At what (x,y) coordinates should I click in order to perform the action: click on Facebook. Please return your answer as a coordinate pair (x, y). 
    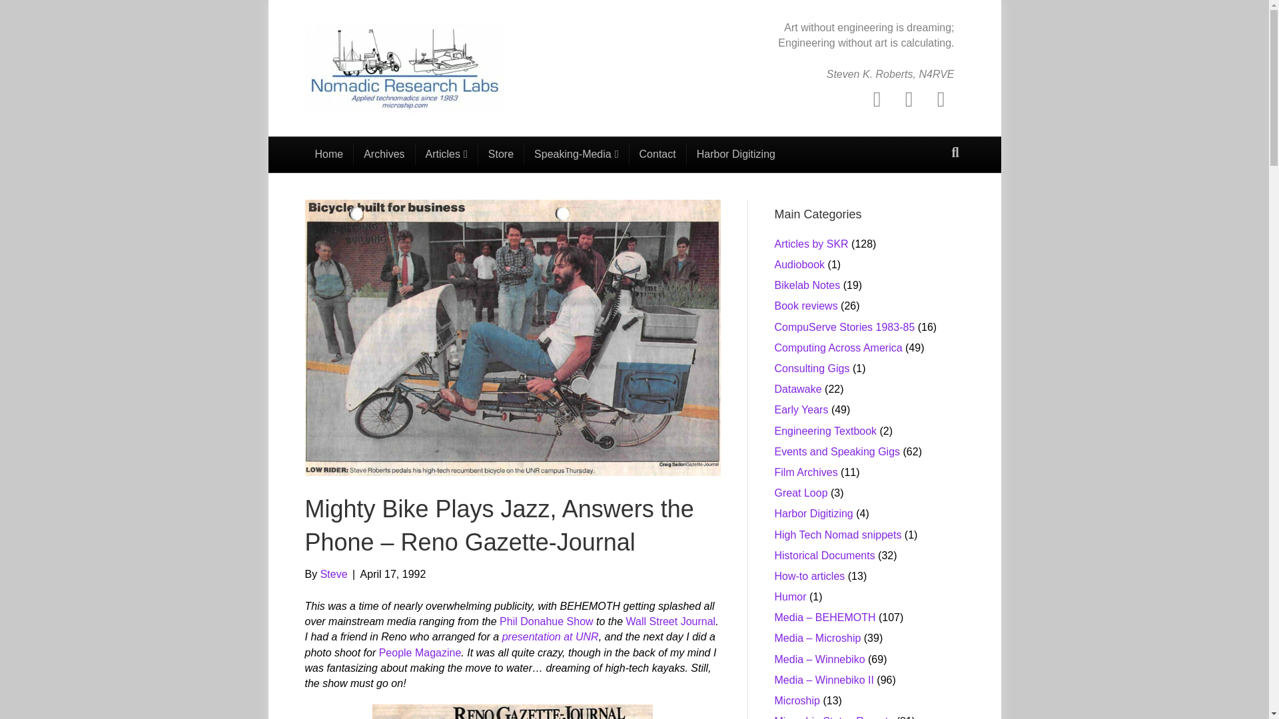
    Looking at the image, I should click on (877, 99).